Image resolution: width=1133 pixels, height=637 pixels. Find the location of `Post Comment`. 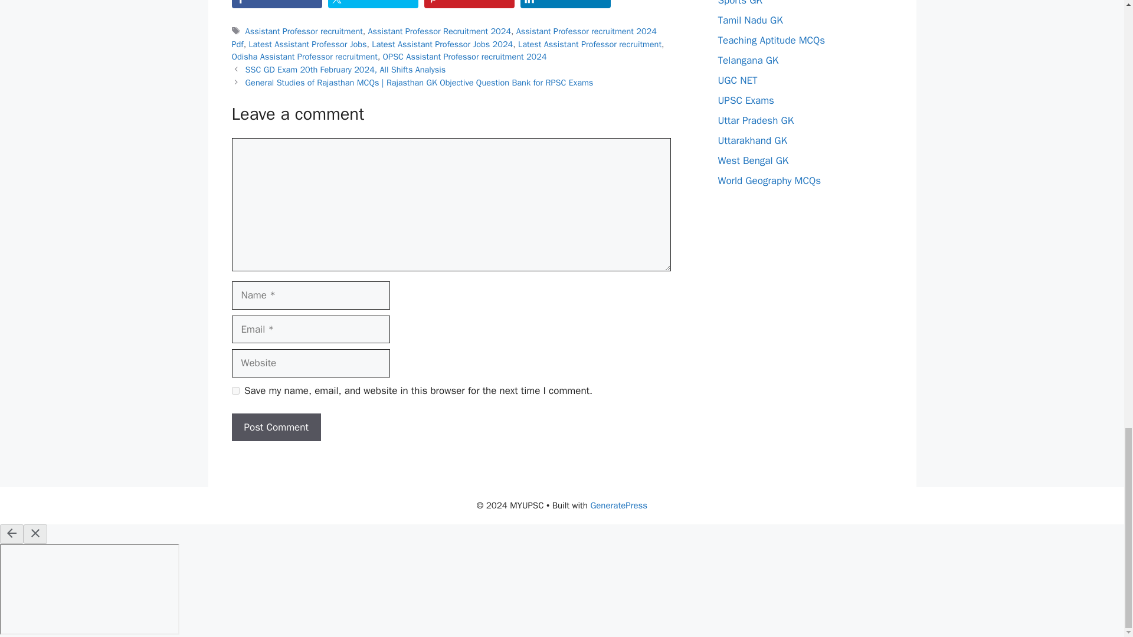

Post Comment is located at coordinates (276, 427).